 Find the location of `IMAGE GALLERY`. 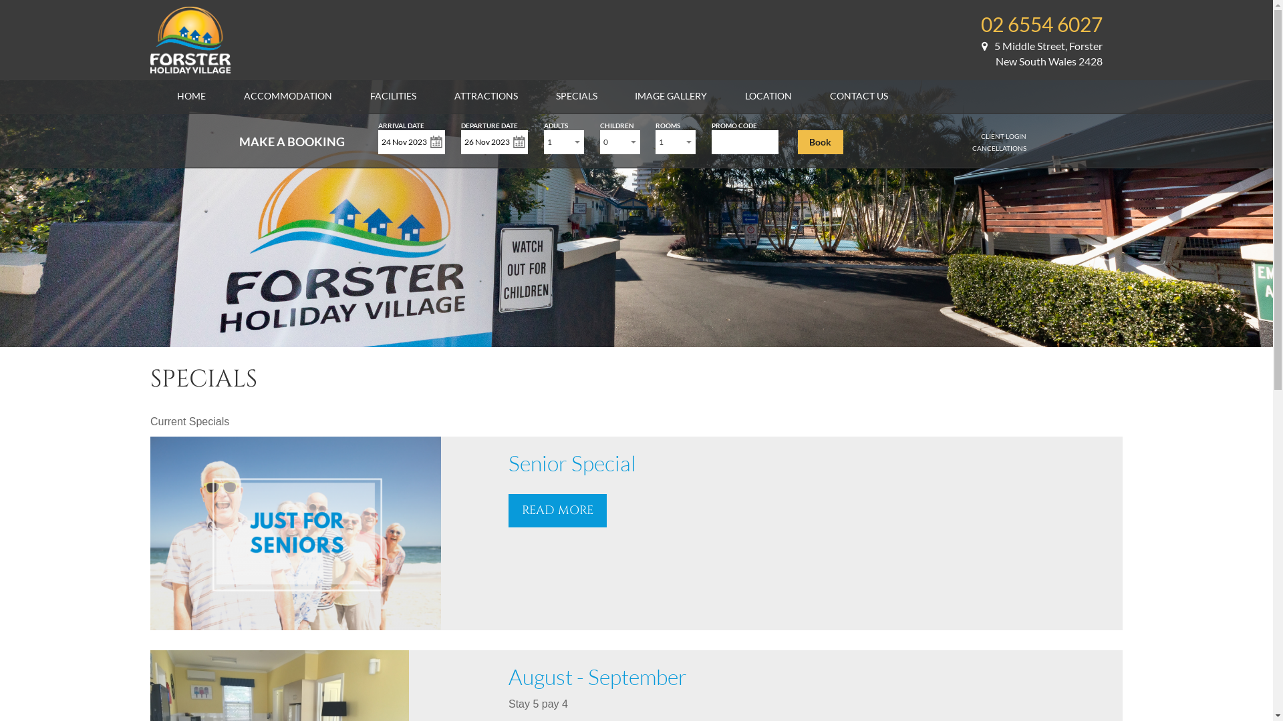

IMAGE GALLERY is located at coordinates (671, 96).